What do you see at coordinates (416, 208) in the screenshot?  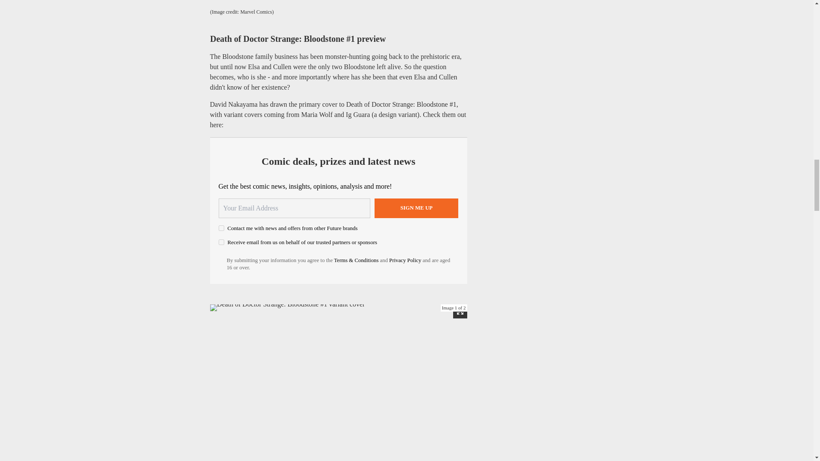 I see `Sign me up` at bounding box center [416, 208].